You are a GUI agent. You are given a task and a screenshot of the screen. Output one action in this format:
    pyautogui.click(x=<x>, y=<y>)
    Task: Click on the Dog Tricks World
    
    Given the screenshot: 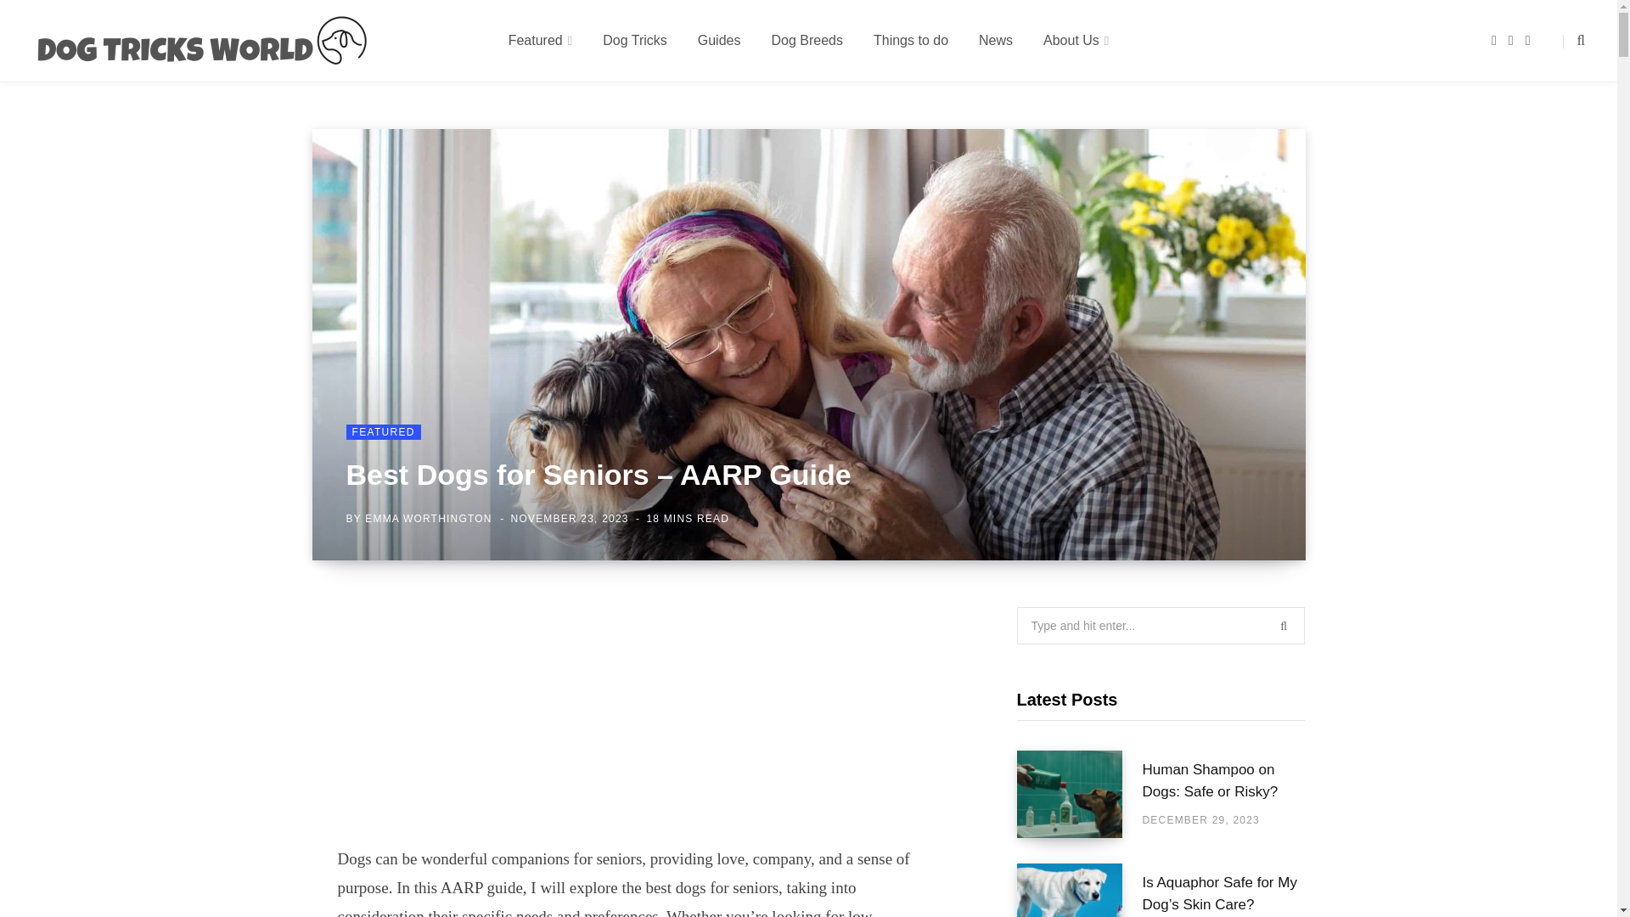 What is the action you would take?
    pyautogui.click(x=202, y=41)
    